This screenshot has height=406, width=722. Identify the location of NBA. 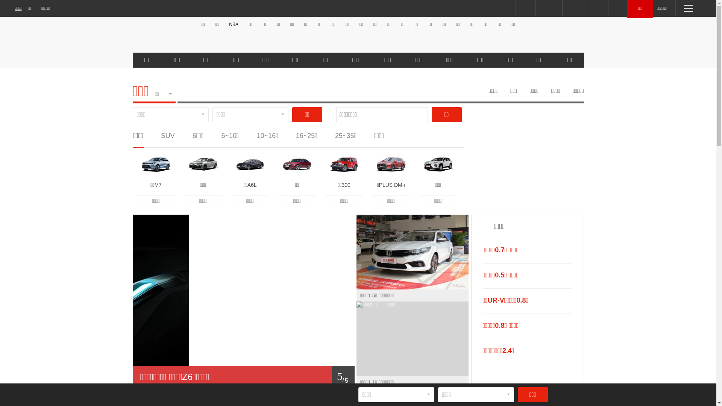
(234, 24).